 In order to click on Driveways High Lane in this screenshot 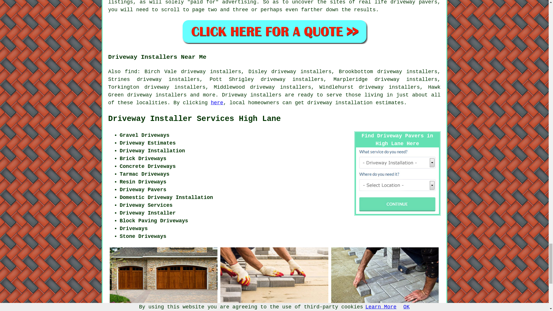, I will do `click(163, 279)`.